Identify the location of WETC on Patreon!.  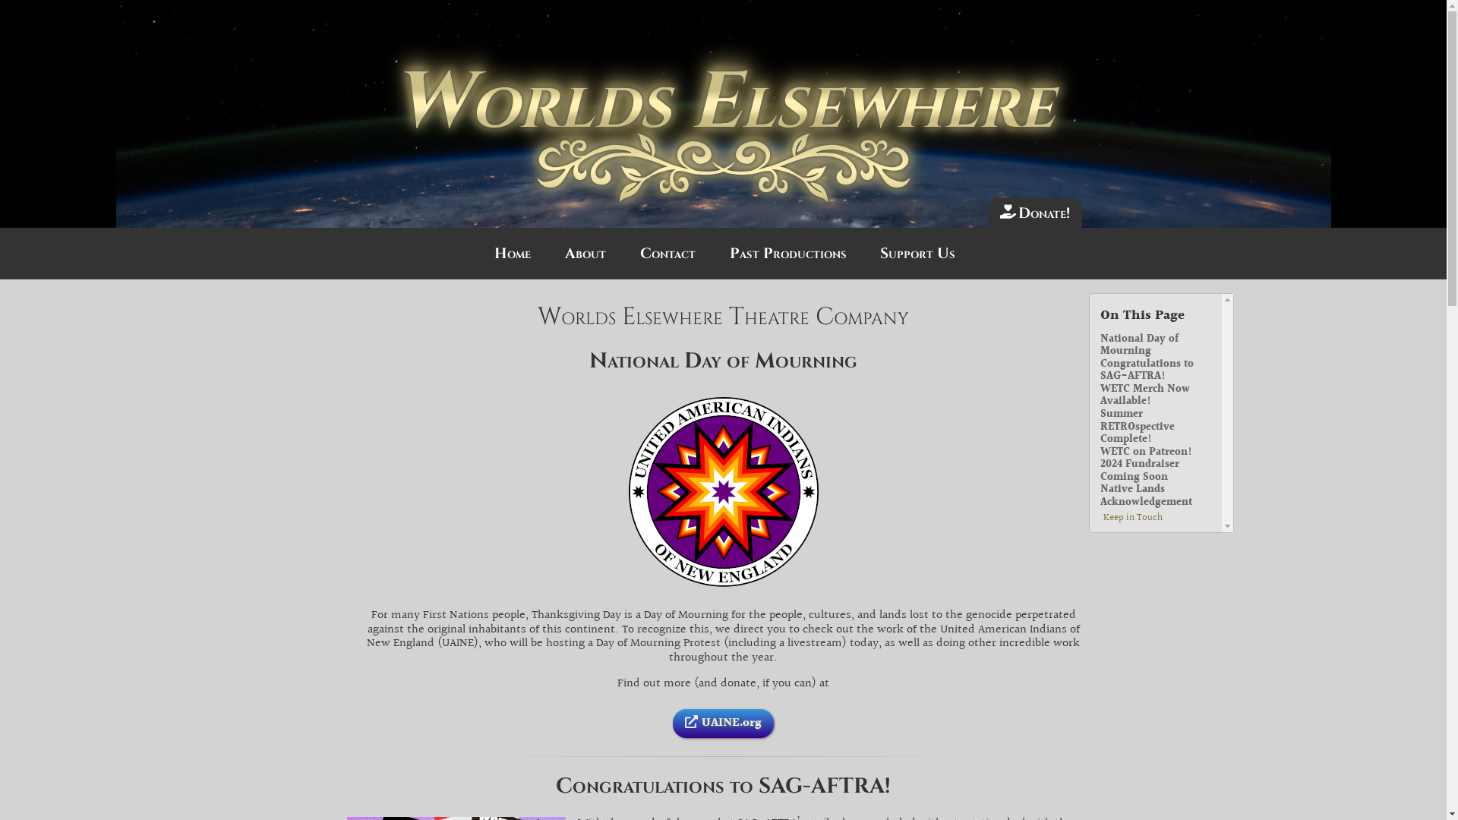
(1147, 453).